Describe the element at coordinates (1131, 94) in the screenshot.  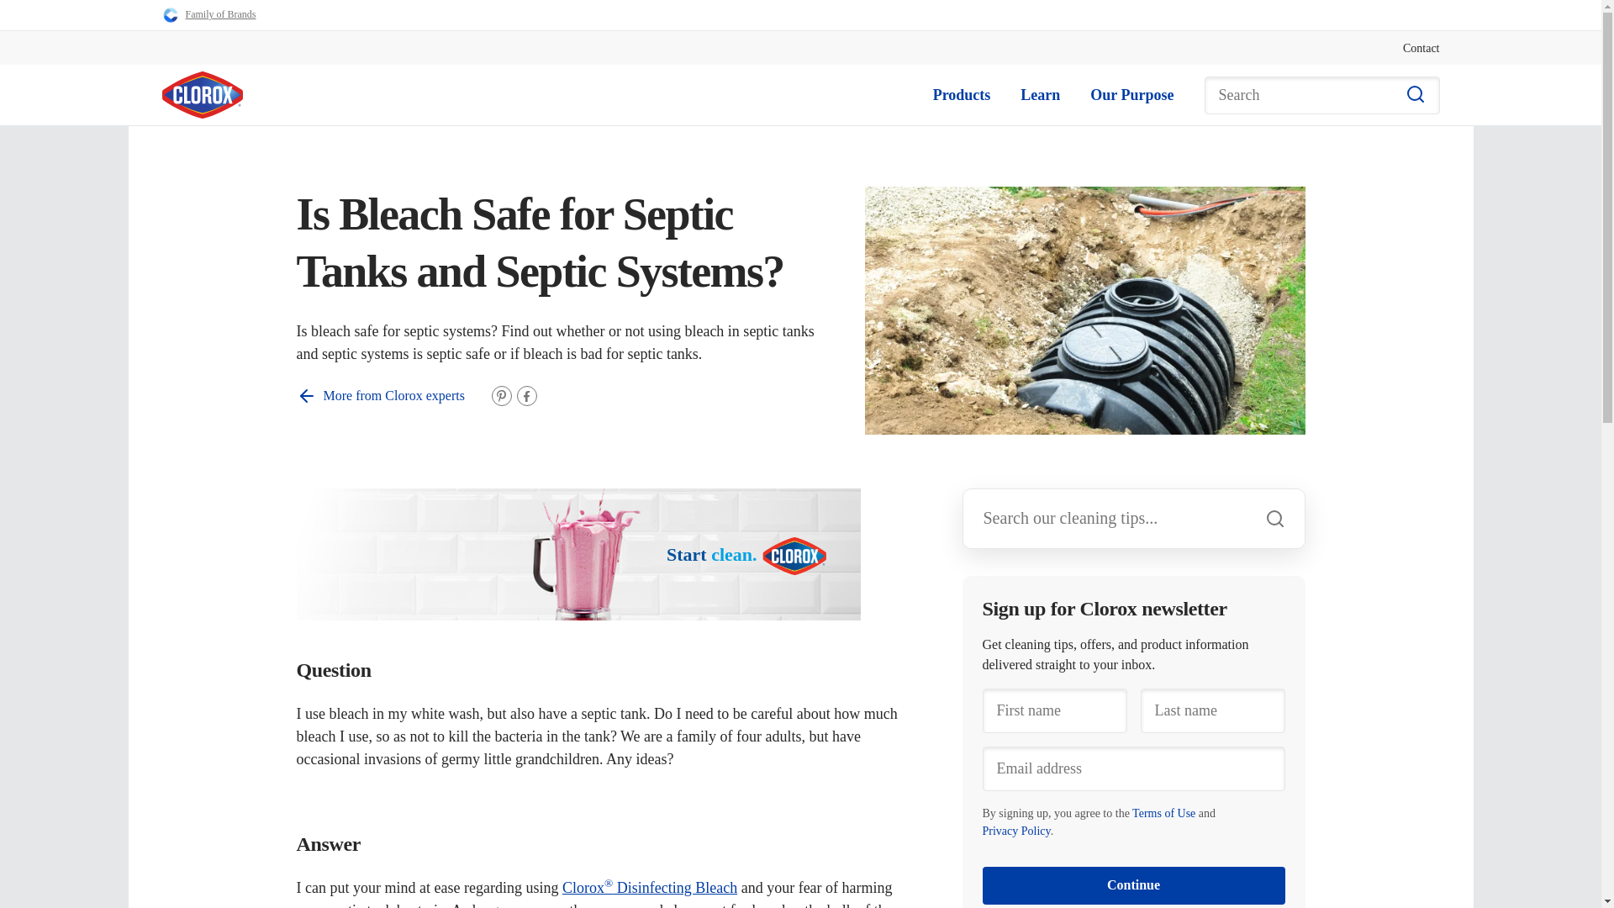
I see `Our Purpose` at that location.